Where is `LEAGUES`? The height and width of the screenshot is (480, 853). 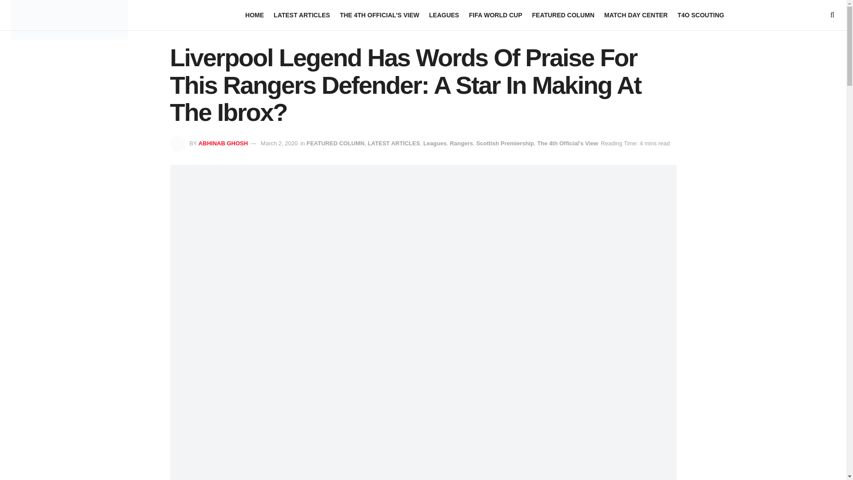 LEAGUES is located at coordinates (444, 15).